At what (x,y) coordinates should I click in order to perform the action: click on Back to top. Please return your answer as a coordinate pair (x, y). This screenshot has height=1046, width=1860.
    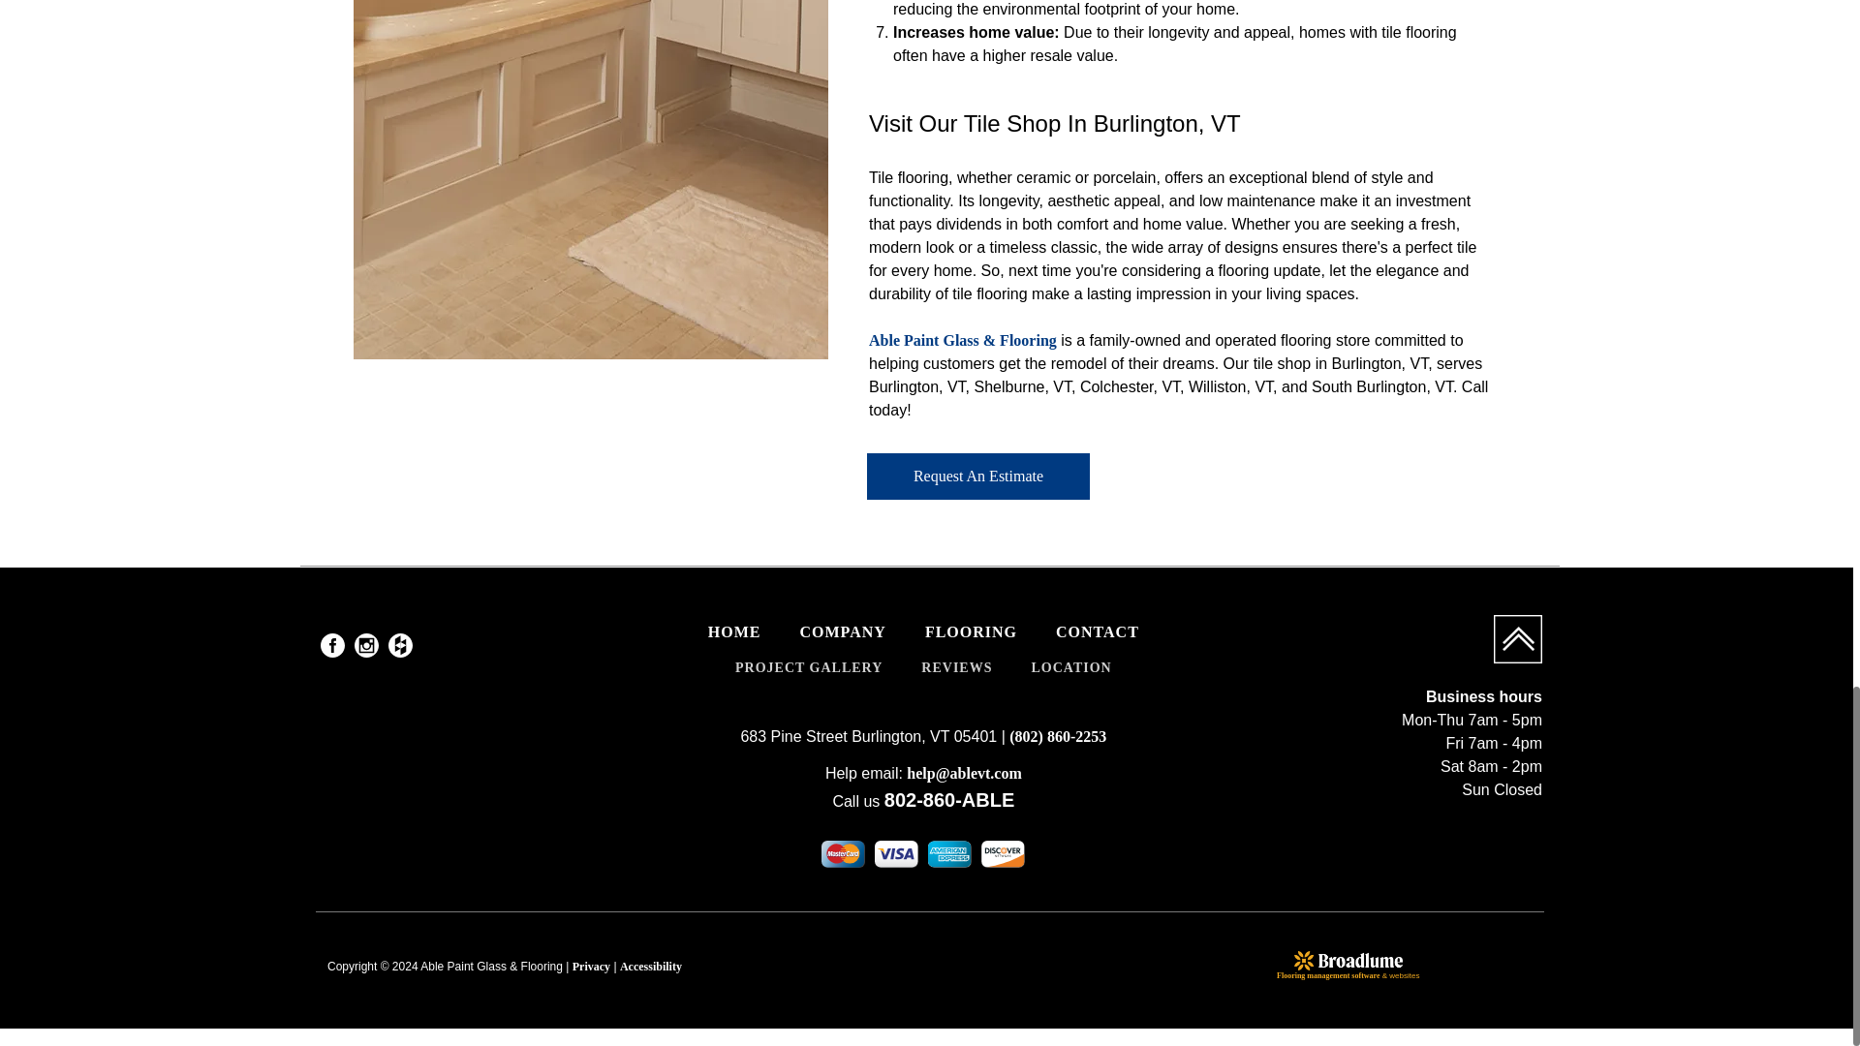
    Looking at the image, I should click on (1517, 638).